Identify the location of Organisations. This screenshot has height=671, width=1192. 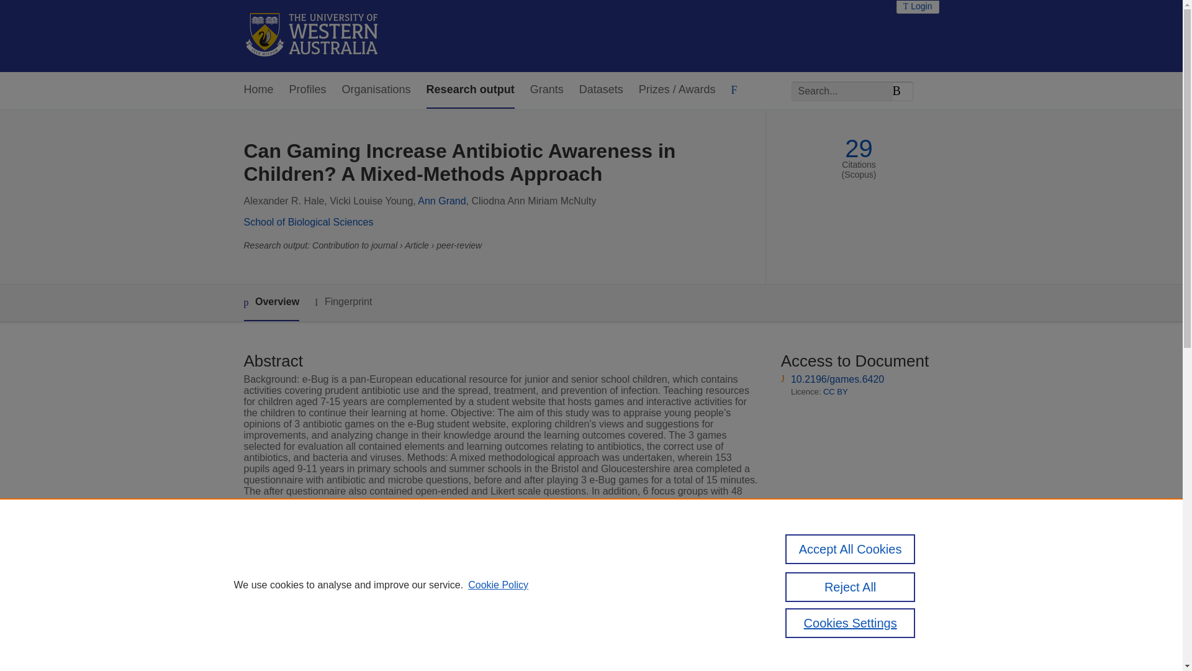
(376, 89).